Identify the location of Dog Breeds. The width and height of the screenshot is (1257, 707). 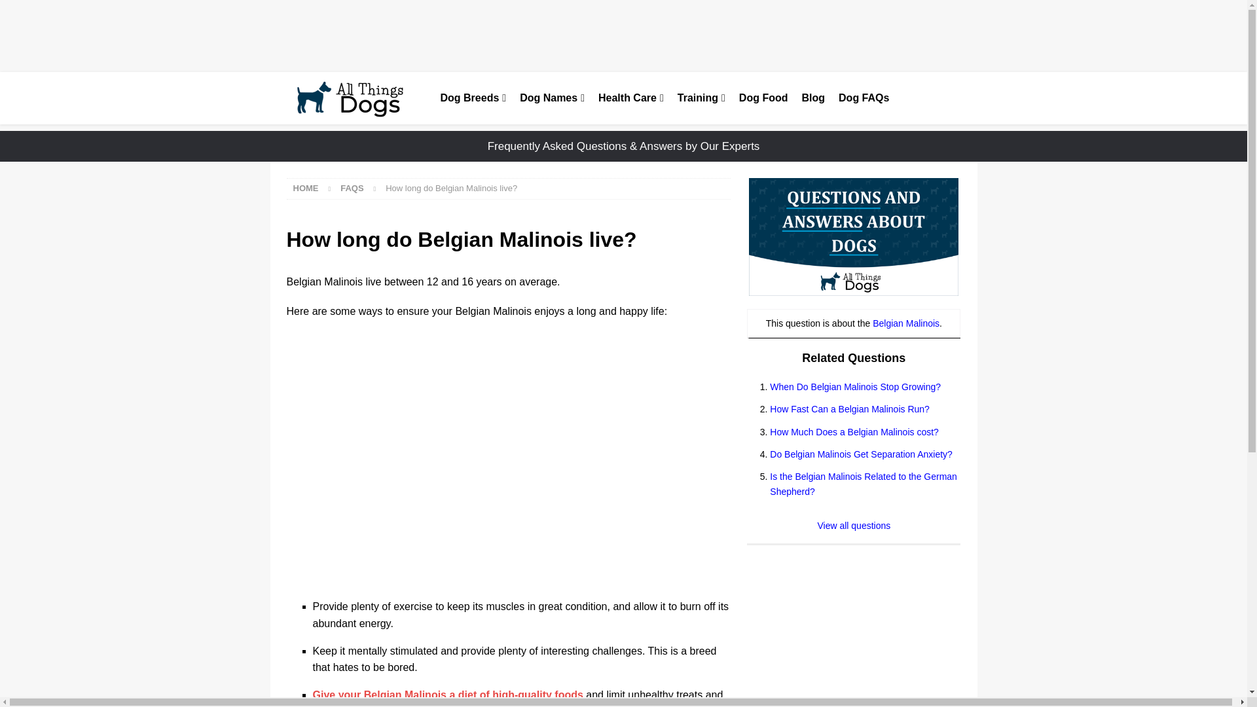
(473, 98).